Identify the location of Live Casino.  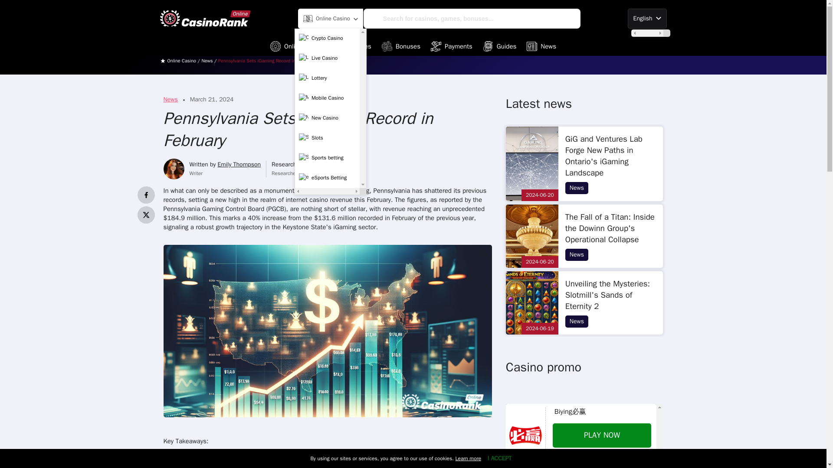
(327, 58).